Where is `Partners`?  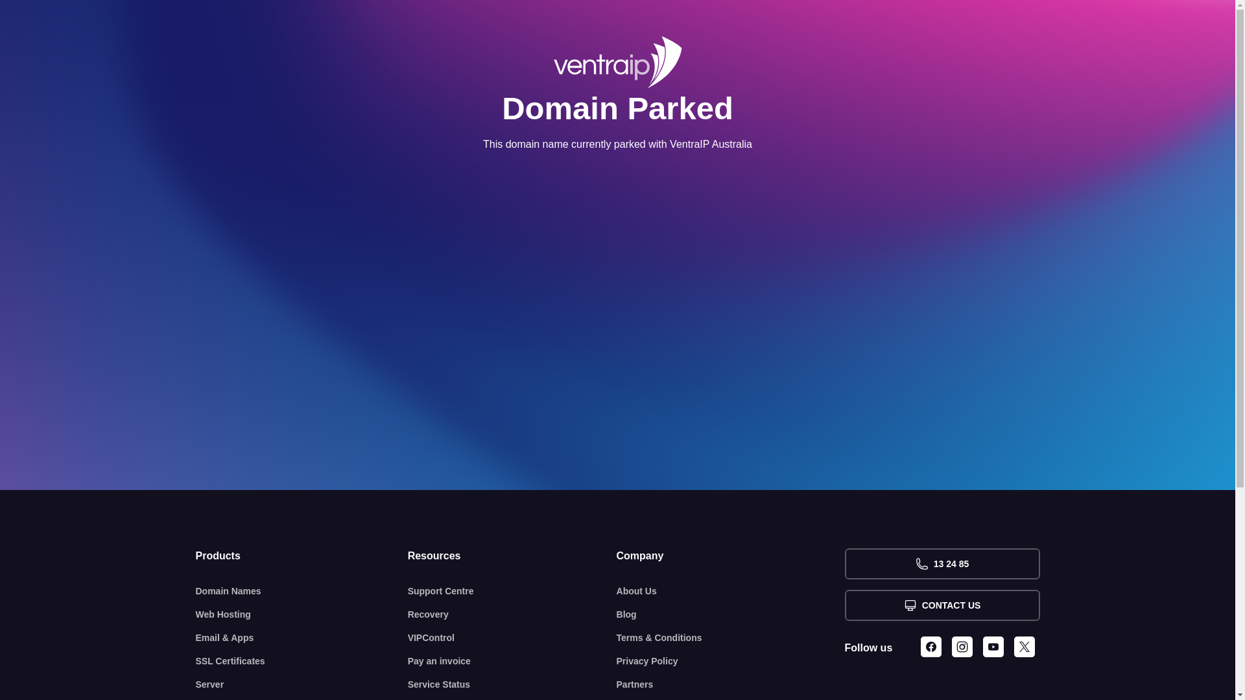
Partners is located at coordinates (731, 684).